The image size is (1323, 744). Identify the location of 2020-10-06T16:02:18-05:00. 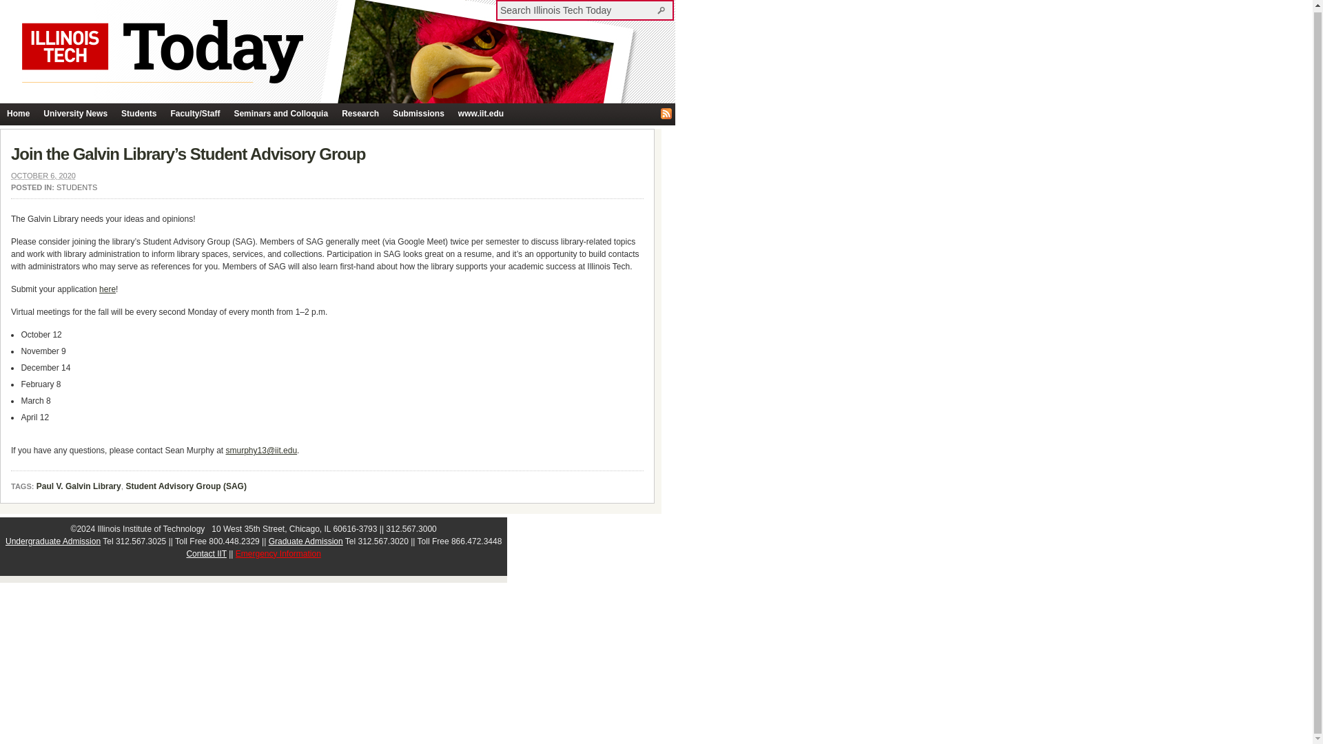
(43, 176).